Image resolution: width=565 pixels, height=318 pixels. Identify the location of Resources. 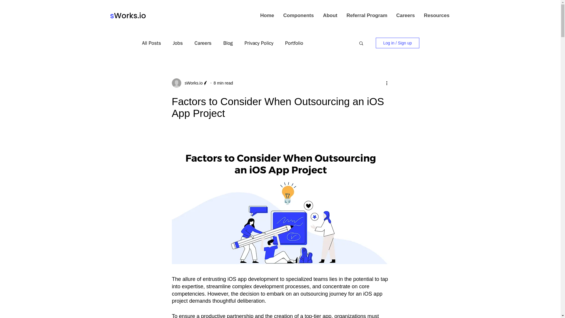
(436, 15).